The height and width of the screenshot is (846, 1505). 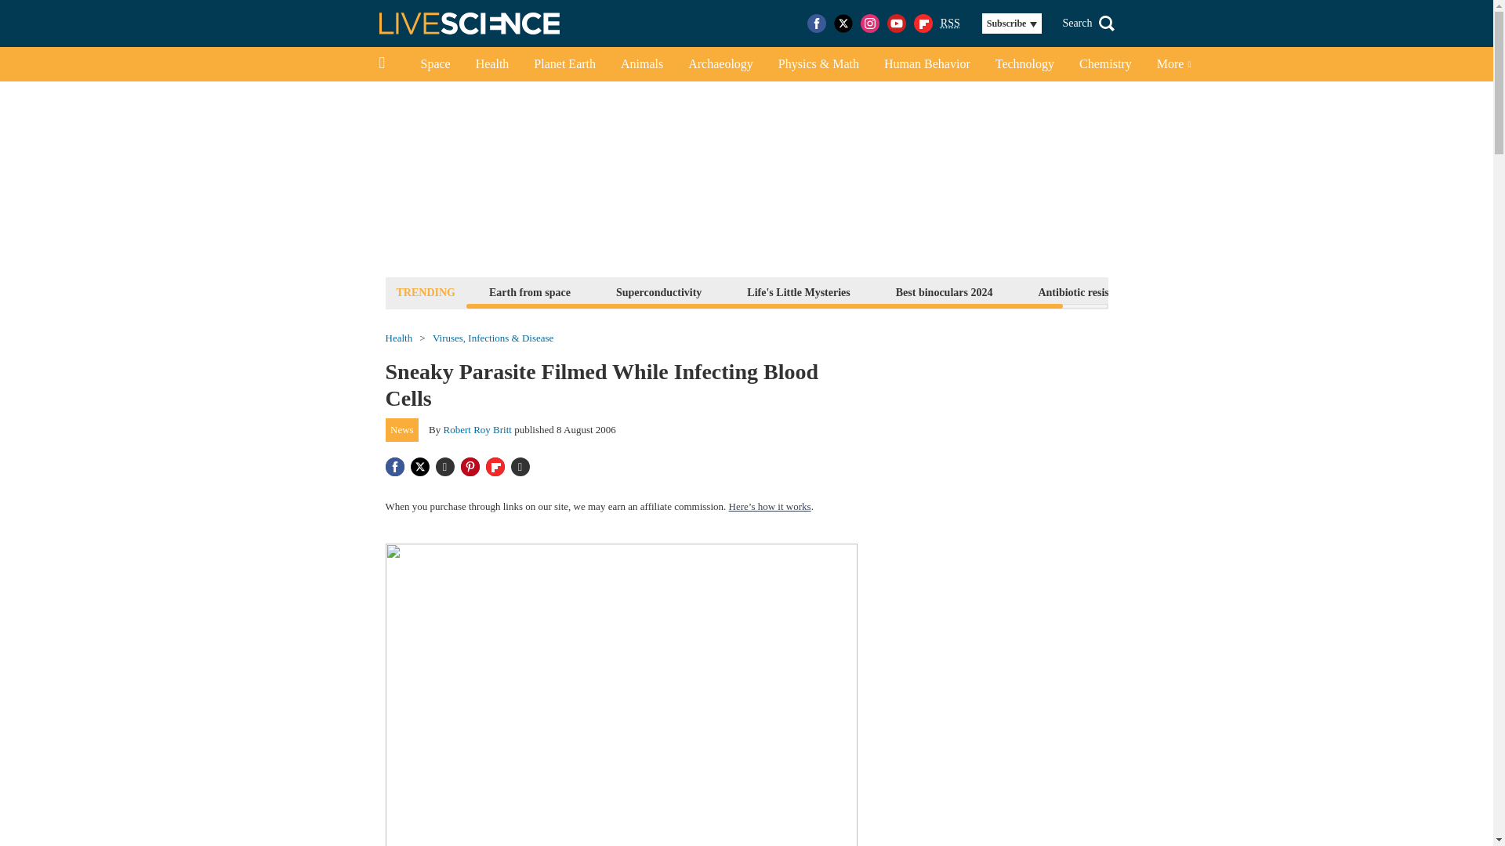 I want to click on Chemistry, so click(x=1105, y=64).